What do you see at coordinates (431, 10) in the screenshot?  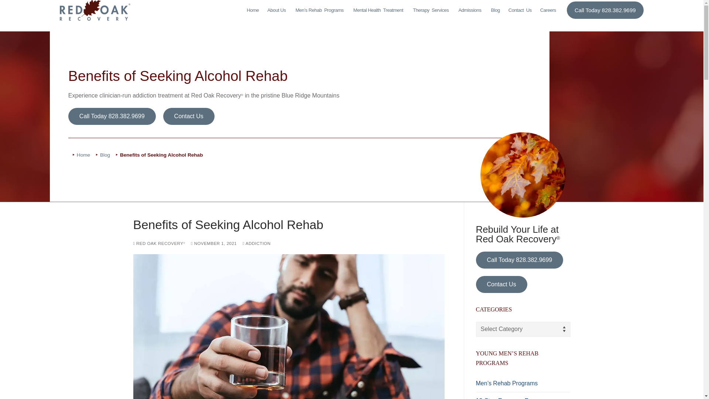 I see `Home` at bounding box center [431, 10].